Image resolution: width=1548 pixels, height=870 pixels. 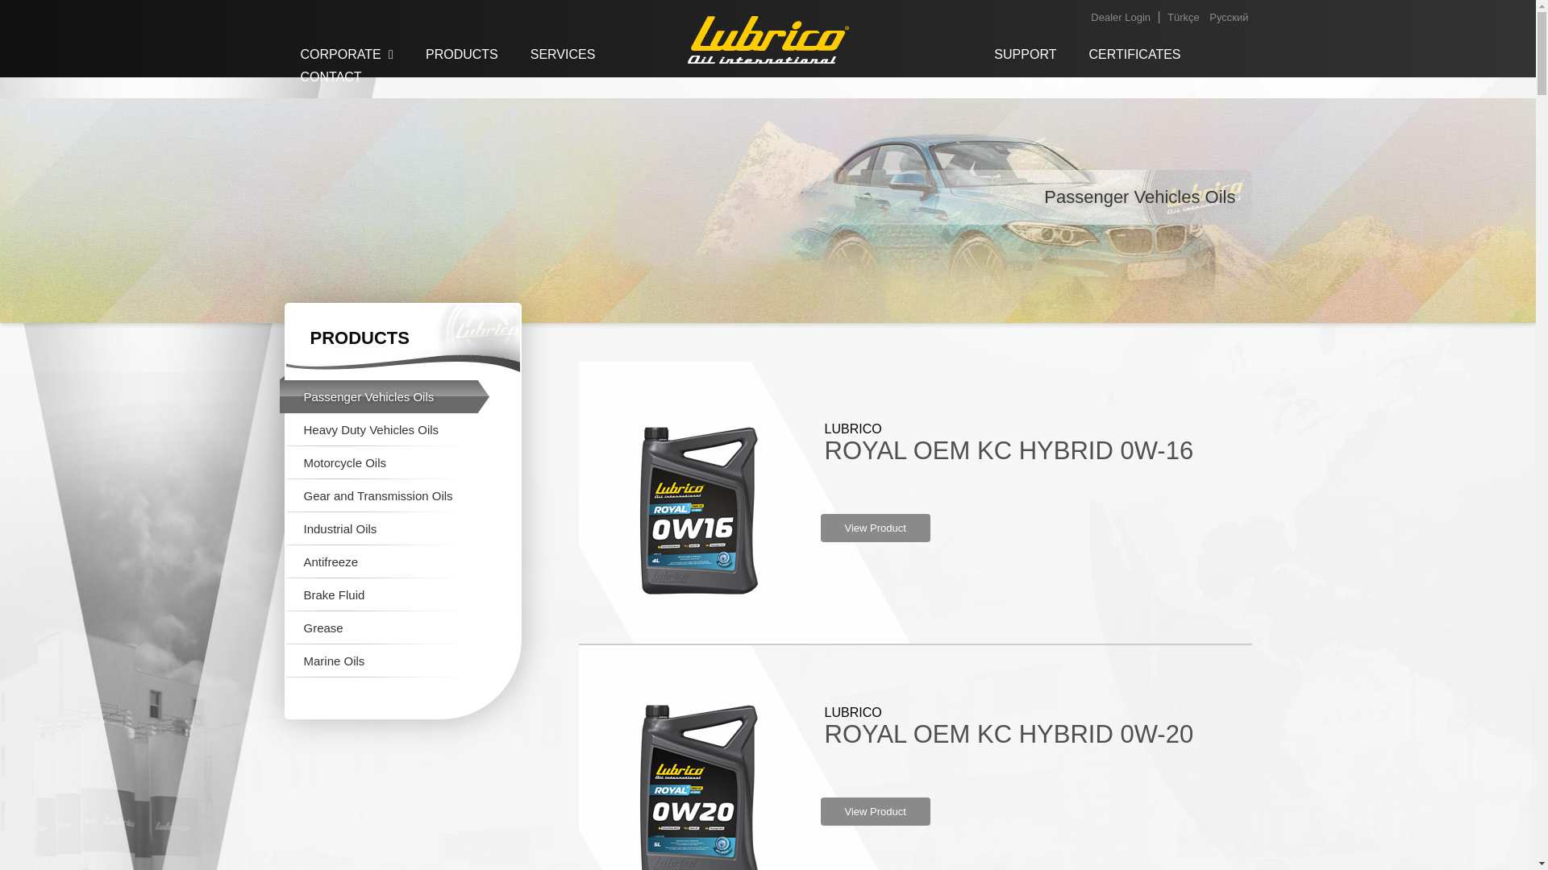 What do you see at coordinates (384, 628) in the screenshot?
I see `Grease` at bounding box center [384, 628].